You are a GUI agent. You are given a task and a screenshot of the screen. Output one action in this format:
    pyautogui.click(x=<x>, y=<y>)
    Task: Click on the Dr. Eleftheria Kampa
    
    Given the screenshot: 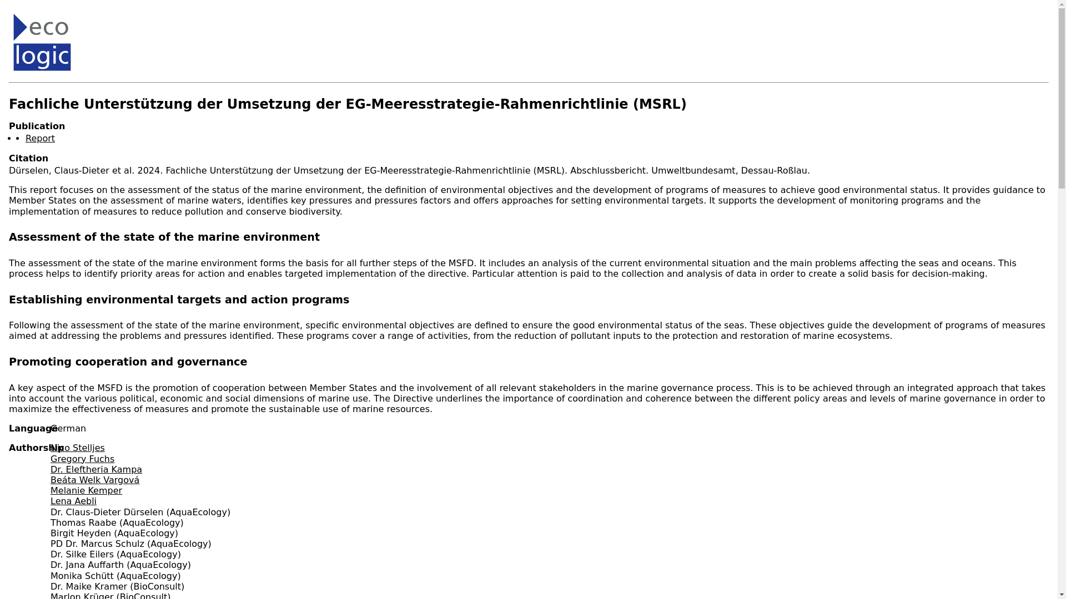 What is the action you would take?
    pyautogui.click(x=95, y=469)
    